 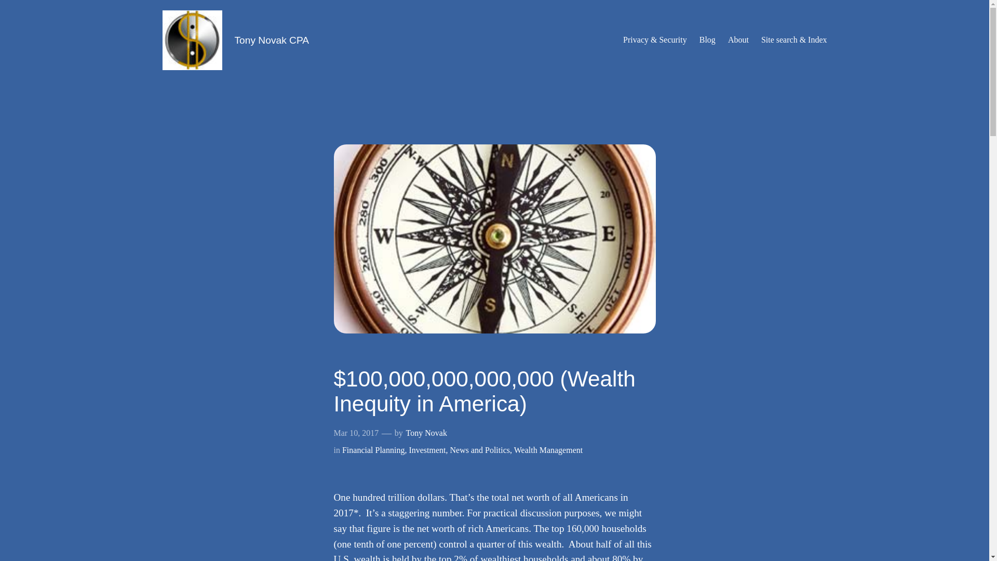 I want to click on Mar 10, 2017, so click(x=356, y=433).